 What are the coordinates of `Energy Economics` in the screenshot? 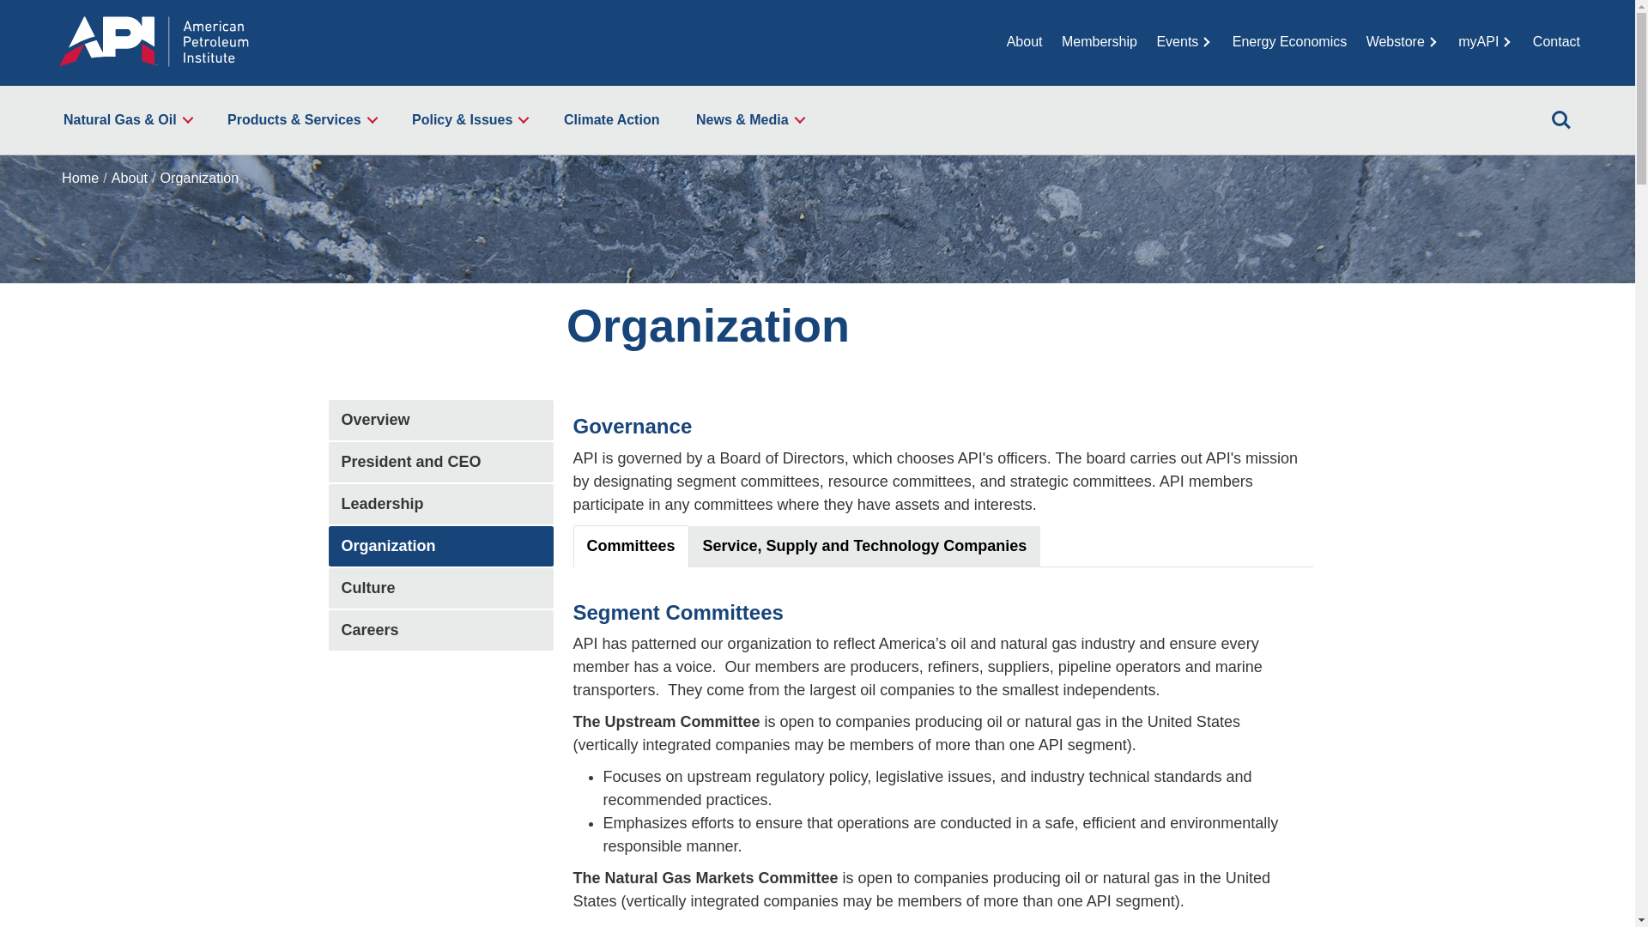 It's located at (1289, 41).